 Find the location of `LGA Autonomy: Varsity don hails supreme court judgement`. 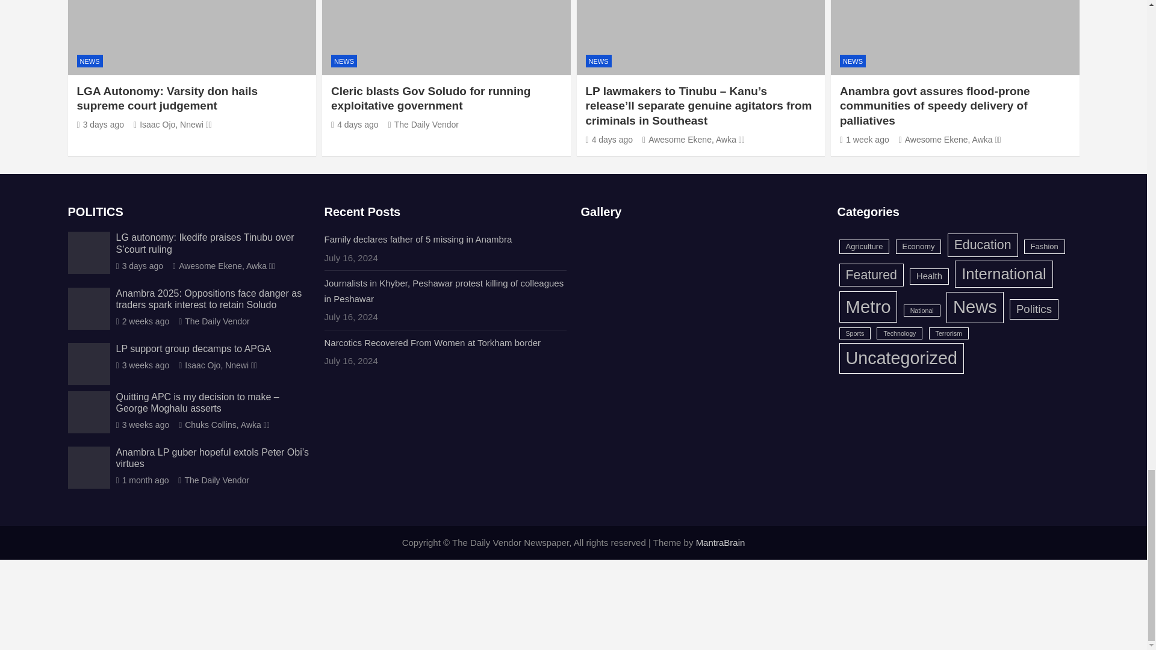

LGA Autonomy: Varsity don hails supreme court judgement is located at coordinates (101, 124).